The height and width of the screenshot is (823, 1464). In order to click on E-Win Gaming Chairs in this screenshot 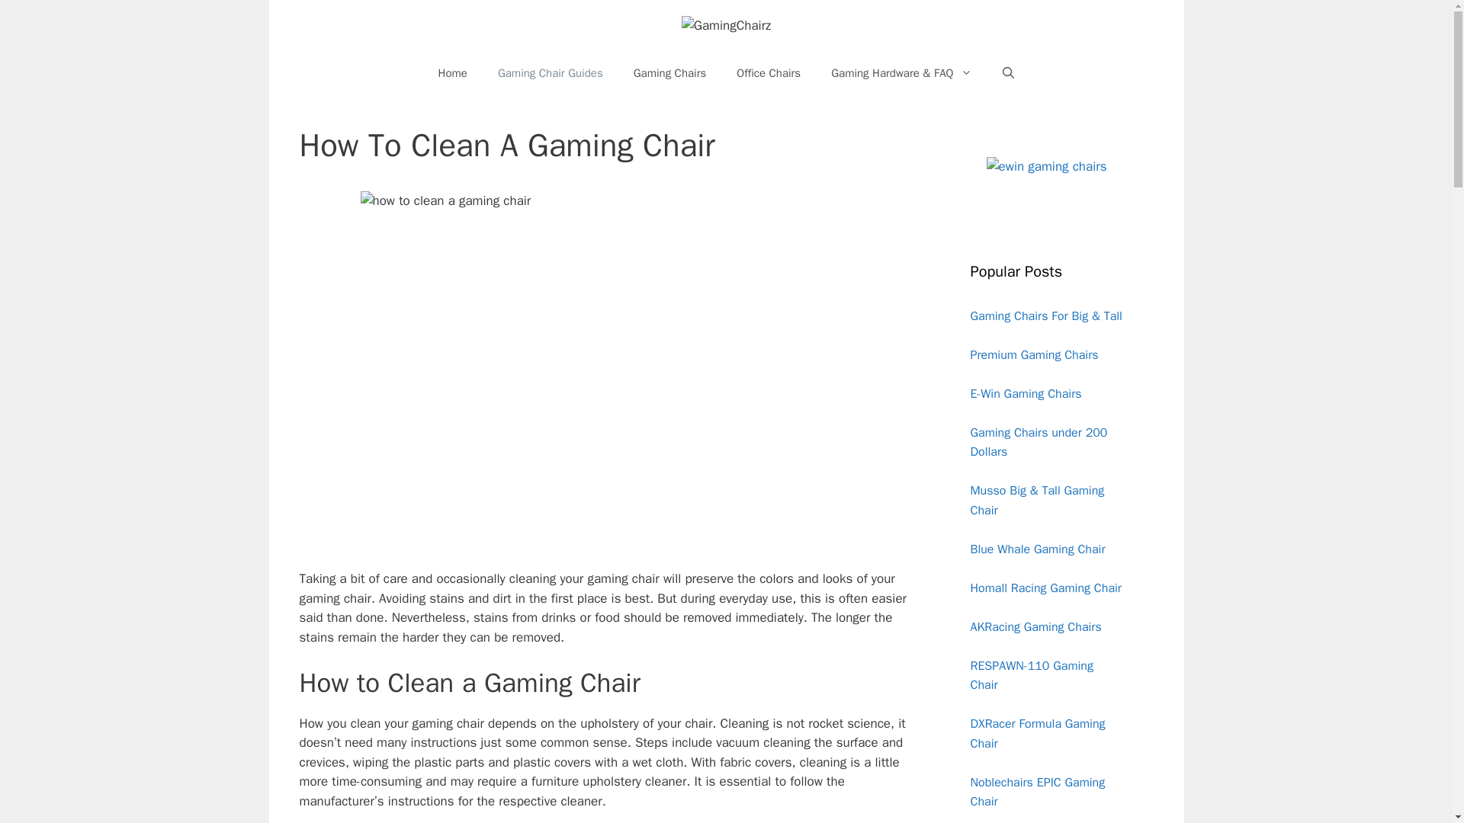, I will do `click(1025, 393)`.